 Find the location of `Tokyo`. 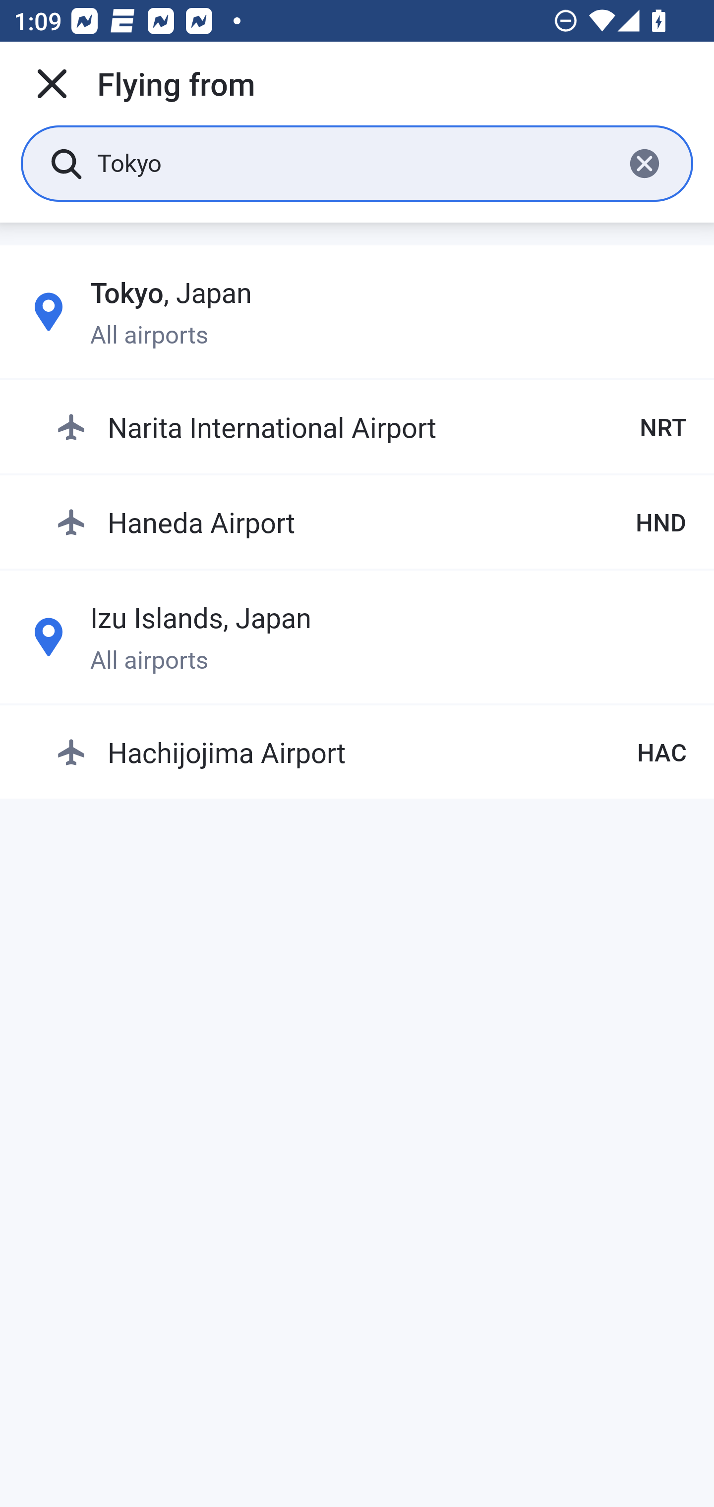

Tokyo is located at coordinates (353, 163).